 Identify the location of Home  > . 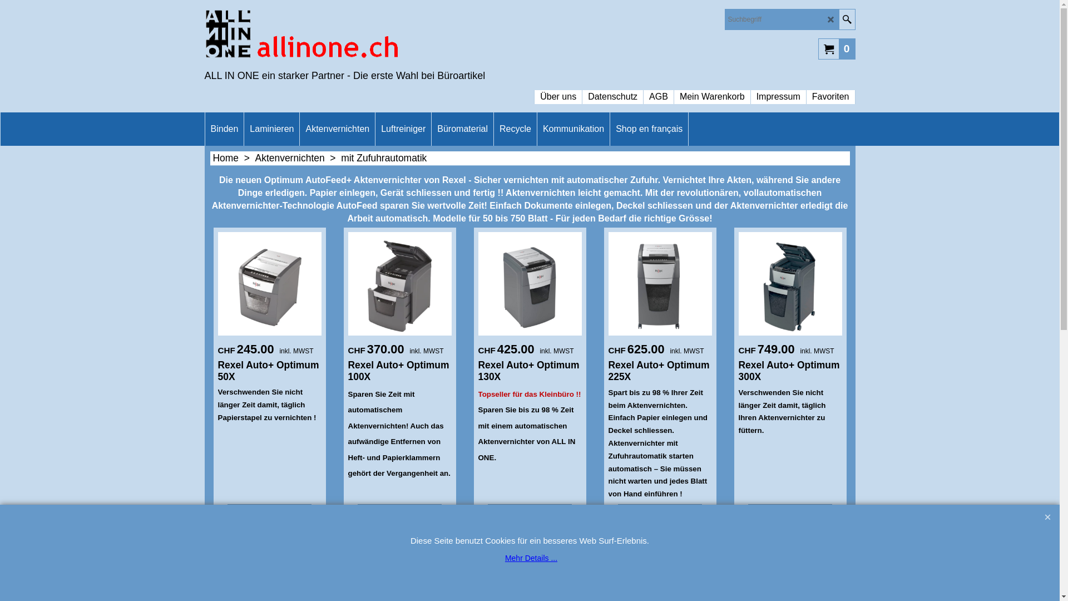
(234, 158).